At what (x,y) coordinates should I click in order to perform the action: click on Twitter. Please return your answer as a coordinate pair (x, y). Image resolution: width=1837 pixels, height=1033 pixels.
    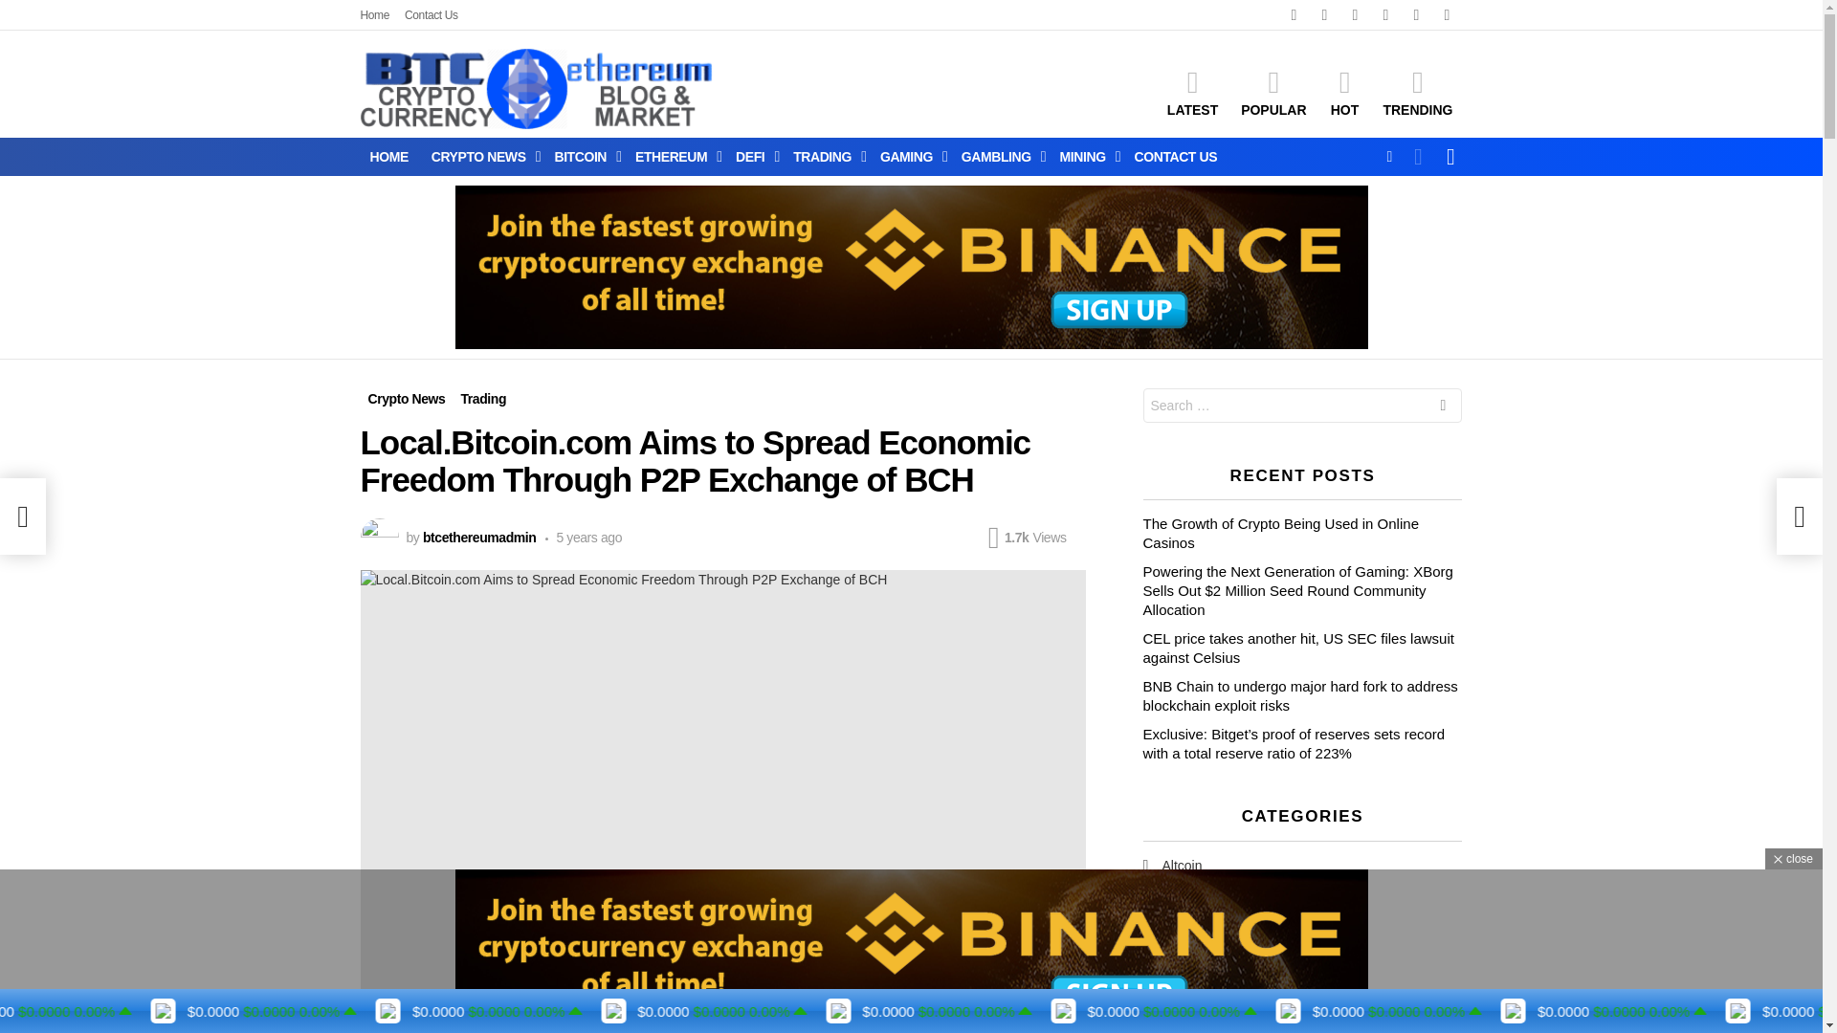
    Looking at the image, I should click on (1355, 15).